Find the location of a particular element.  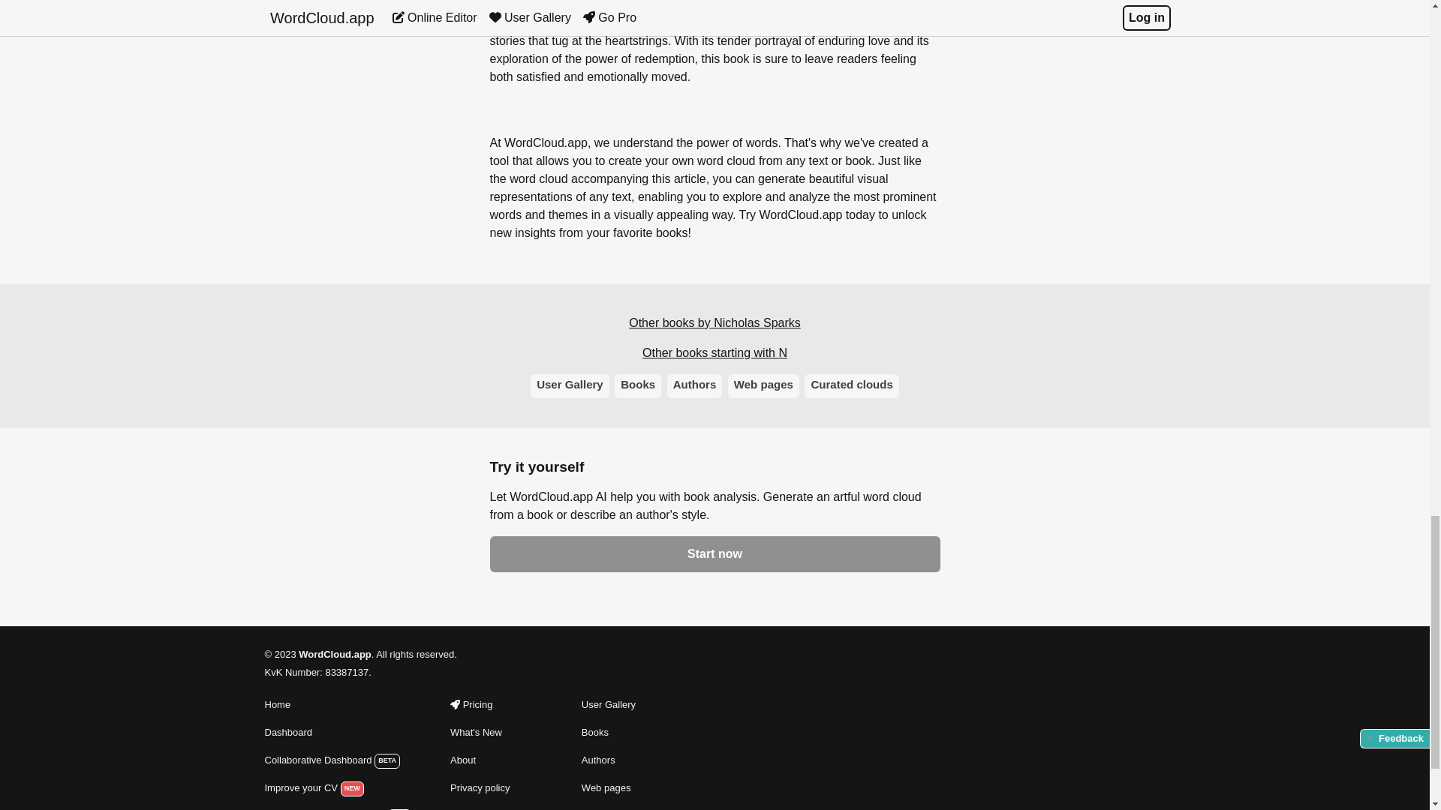

WordClouds for hundreds of books is located at coordinates (614, 760).